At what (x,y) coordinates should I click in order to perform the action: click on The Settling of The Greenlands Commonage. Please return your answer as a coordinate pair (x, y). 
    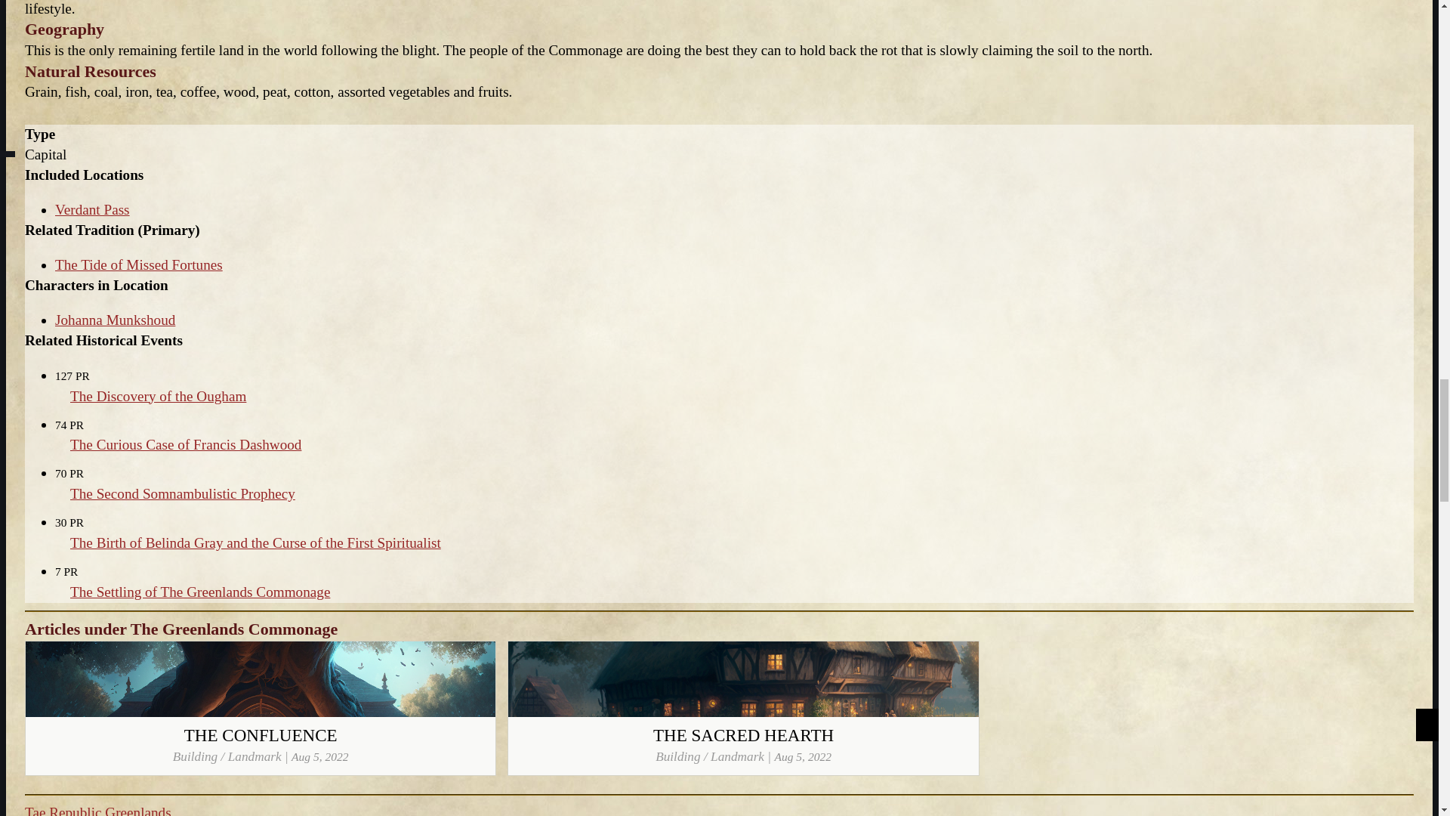
    Looking at the image, I should click on (199, 592).